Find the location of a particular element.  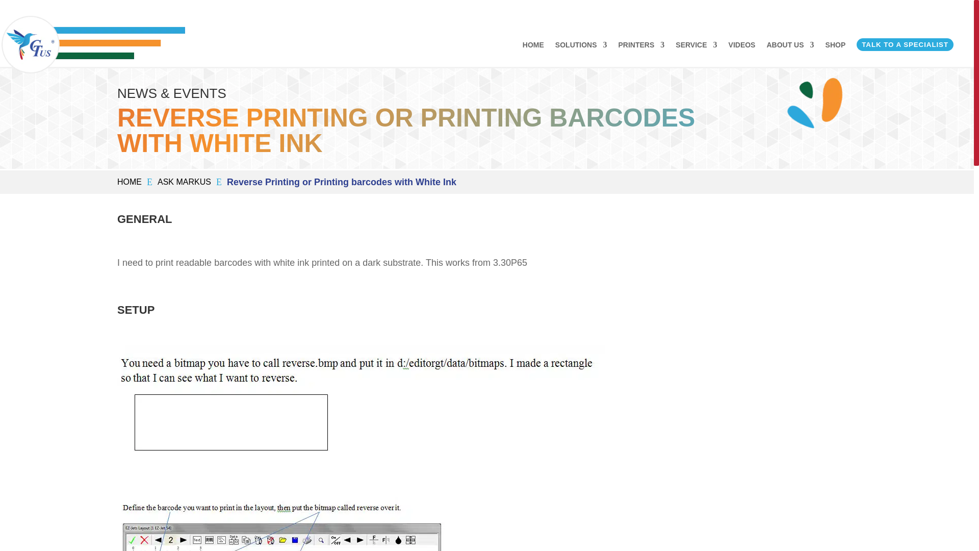

TALK TO A SPECIALIST is located at coordinates (905, 44).